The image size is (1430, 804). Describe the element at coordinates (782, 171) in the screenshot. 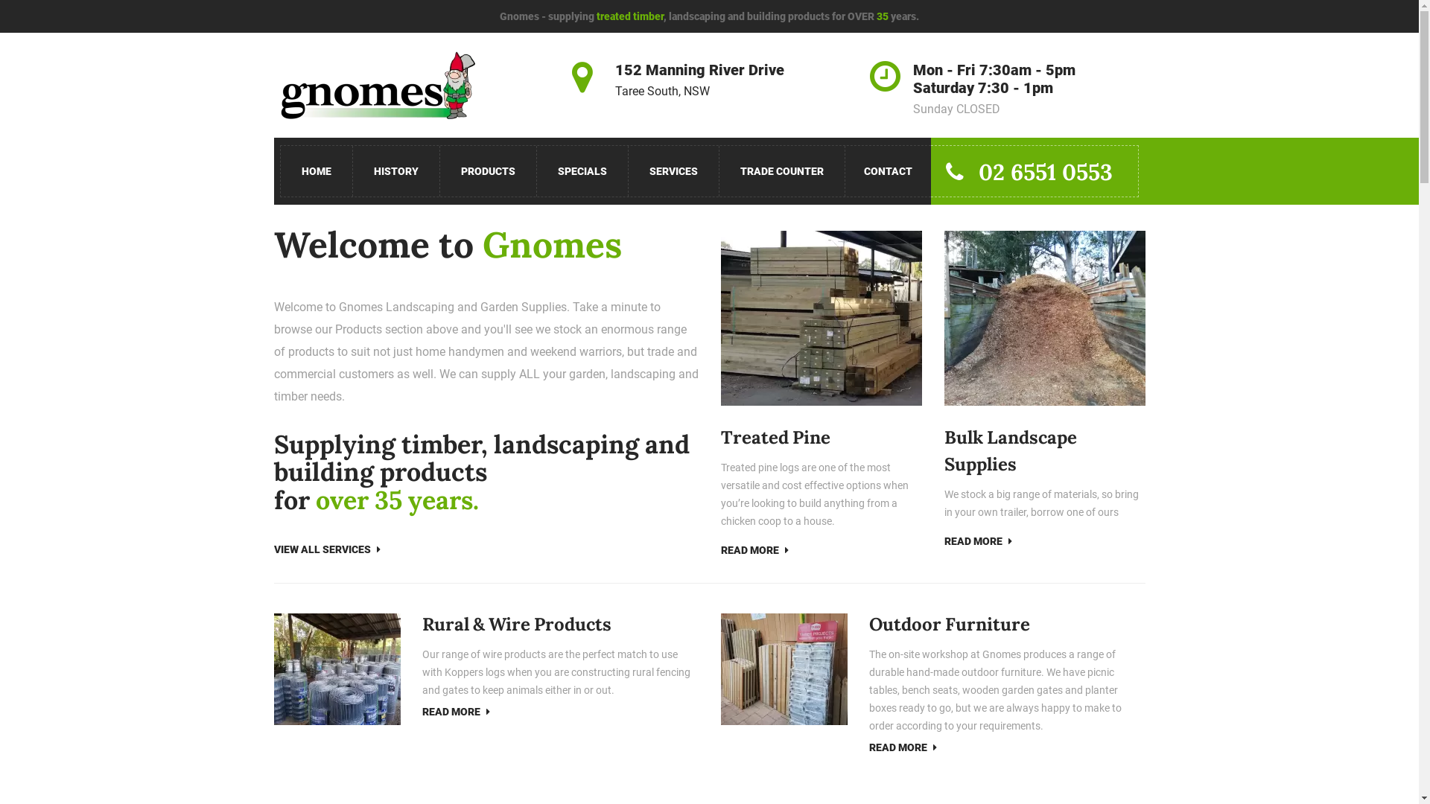

I see `TRADE COUNTER` at that location.